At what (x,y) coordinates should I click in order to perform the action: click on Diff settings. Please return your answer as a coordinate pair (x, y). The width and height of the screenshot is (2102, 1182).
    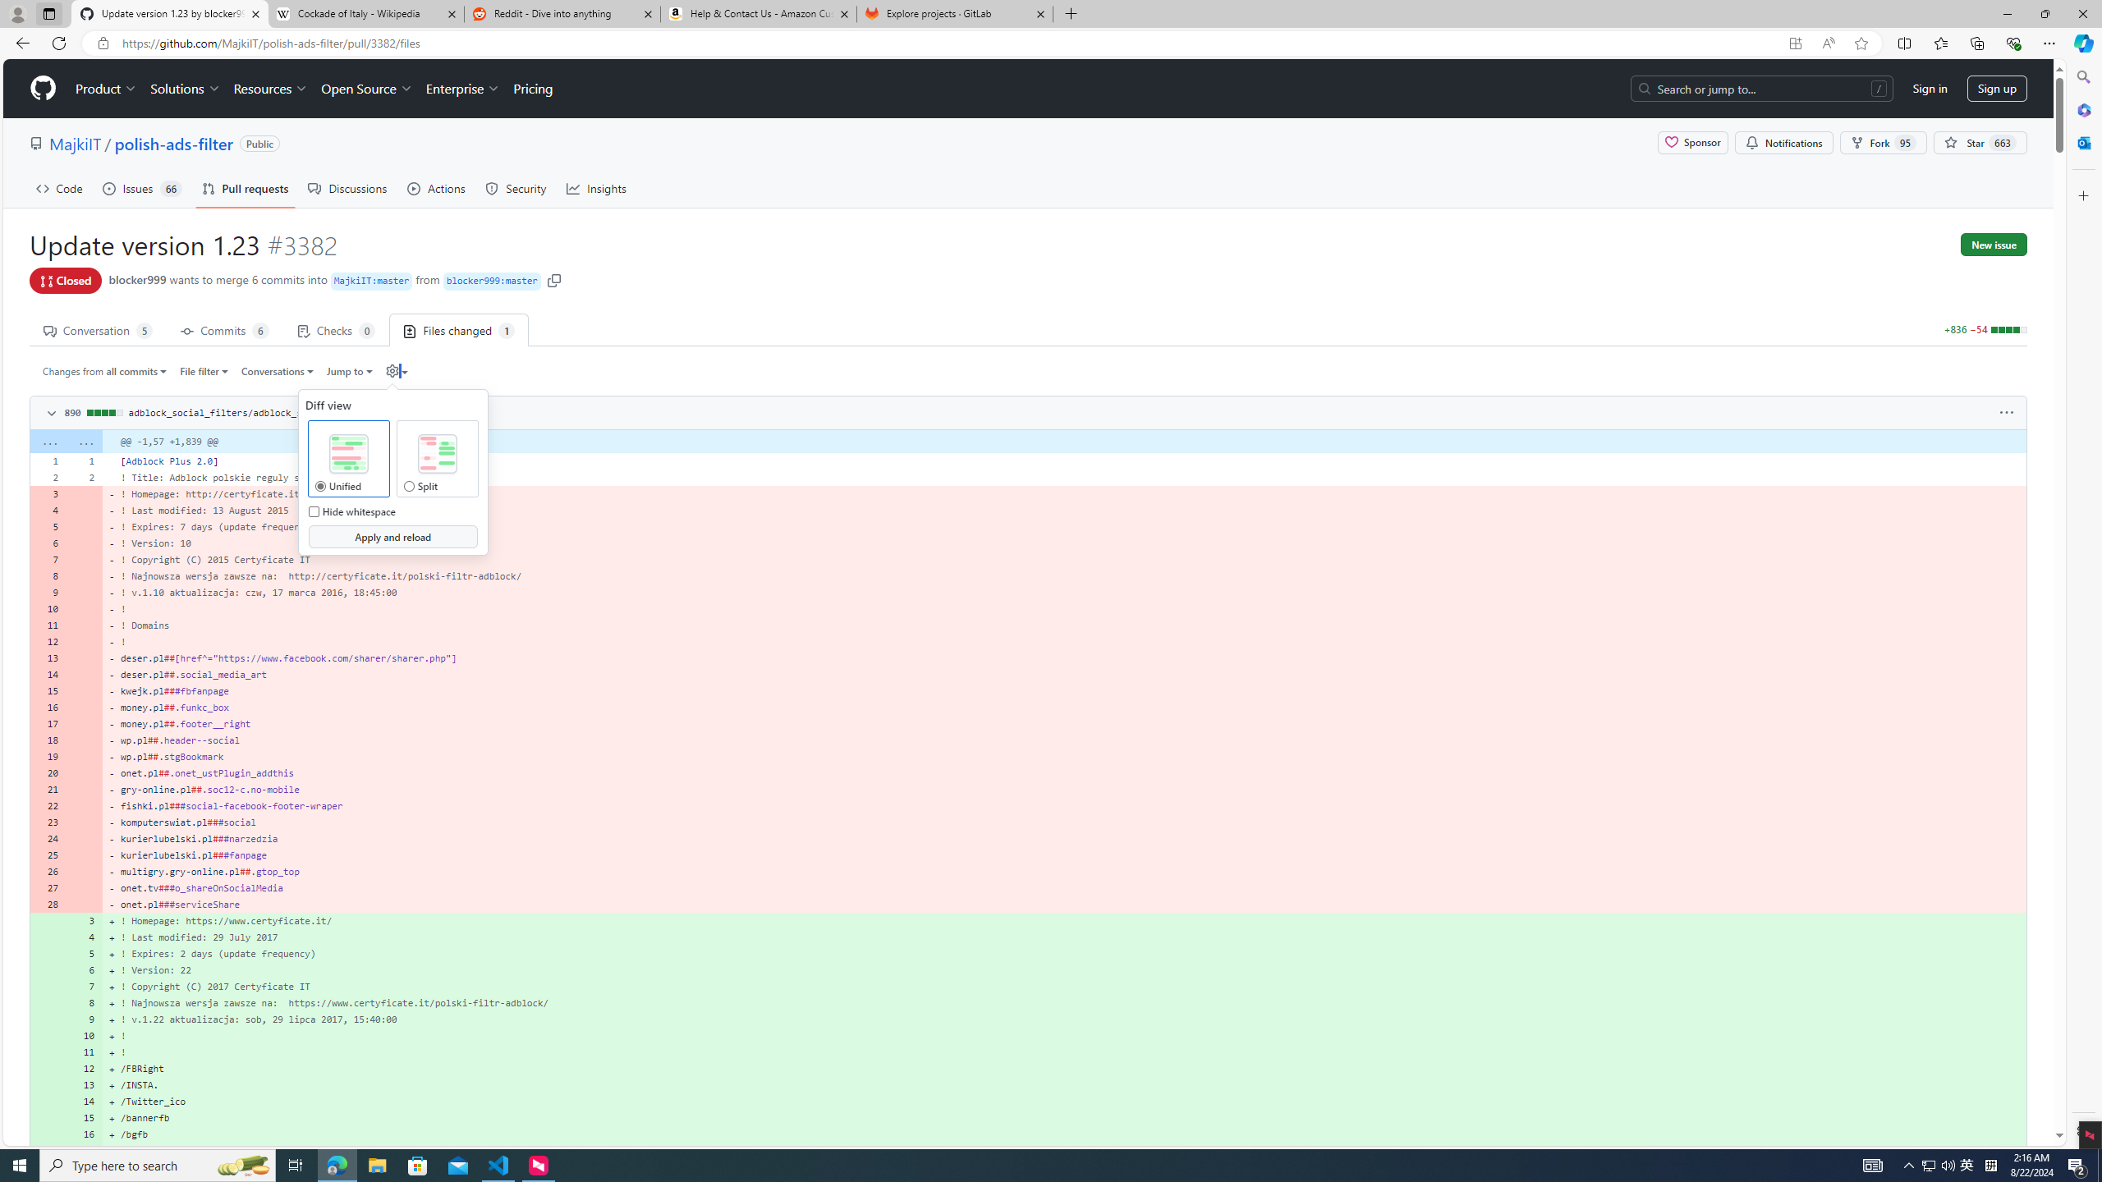
    Looking at the image, I should click on (392, 370).